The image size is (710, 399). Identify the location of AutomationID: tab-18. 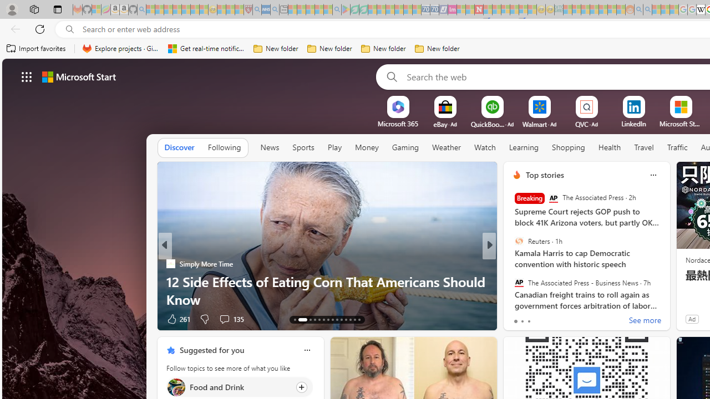
(323, 319).